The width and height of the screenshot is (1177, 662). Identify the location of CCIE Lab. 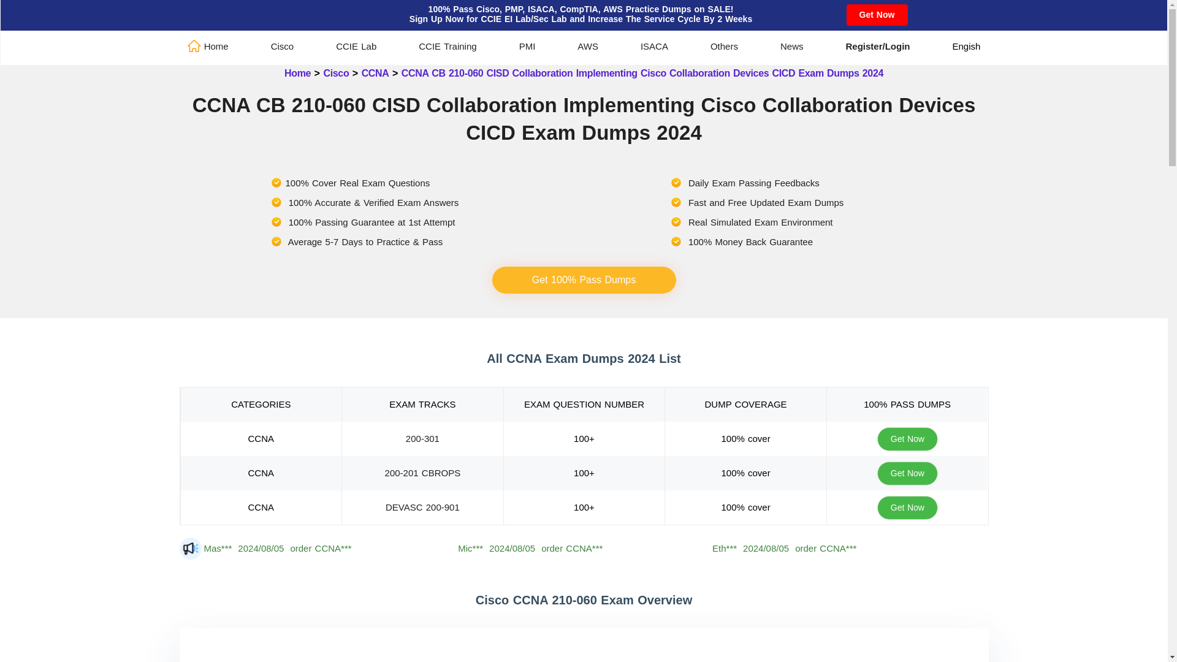
(356, 45).